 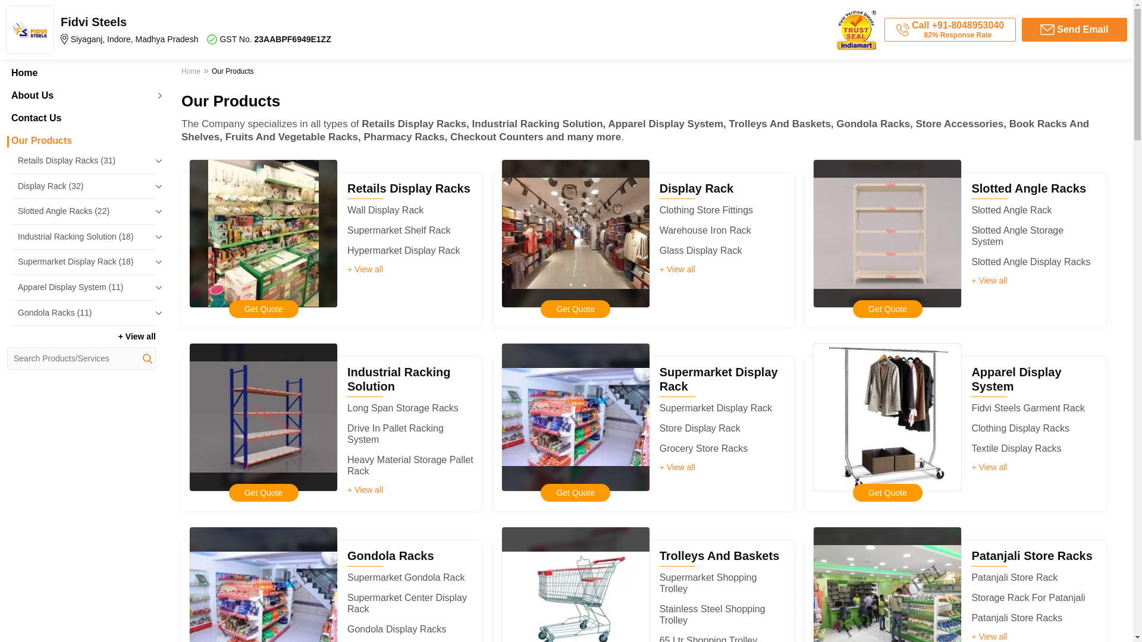 What do you see at coordinates (81, 73) in the screenshot?
I see `Home` at bounding box center [81, 73].